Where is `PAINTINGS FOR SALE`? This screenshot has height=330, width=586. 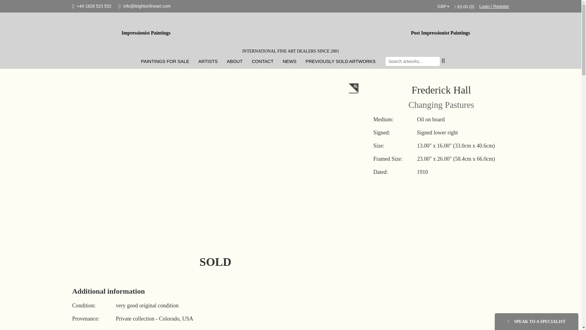
PAINTINGS FOR SALE is located at coordinates (165, 61).